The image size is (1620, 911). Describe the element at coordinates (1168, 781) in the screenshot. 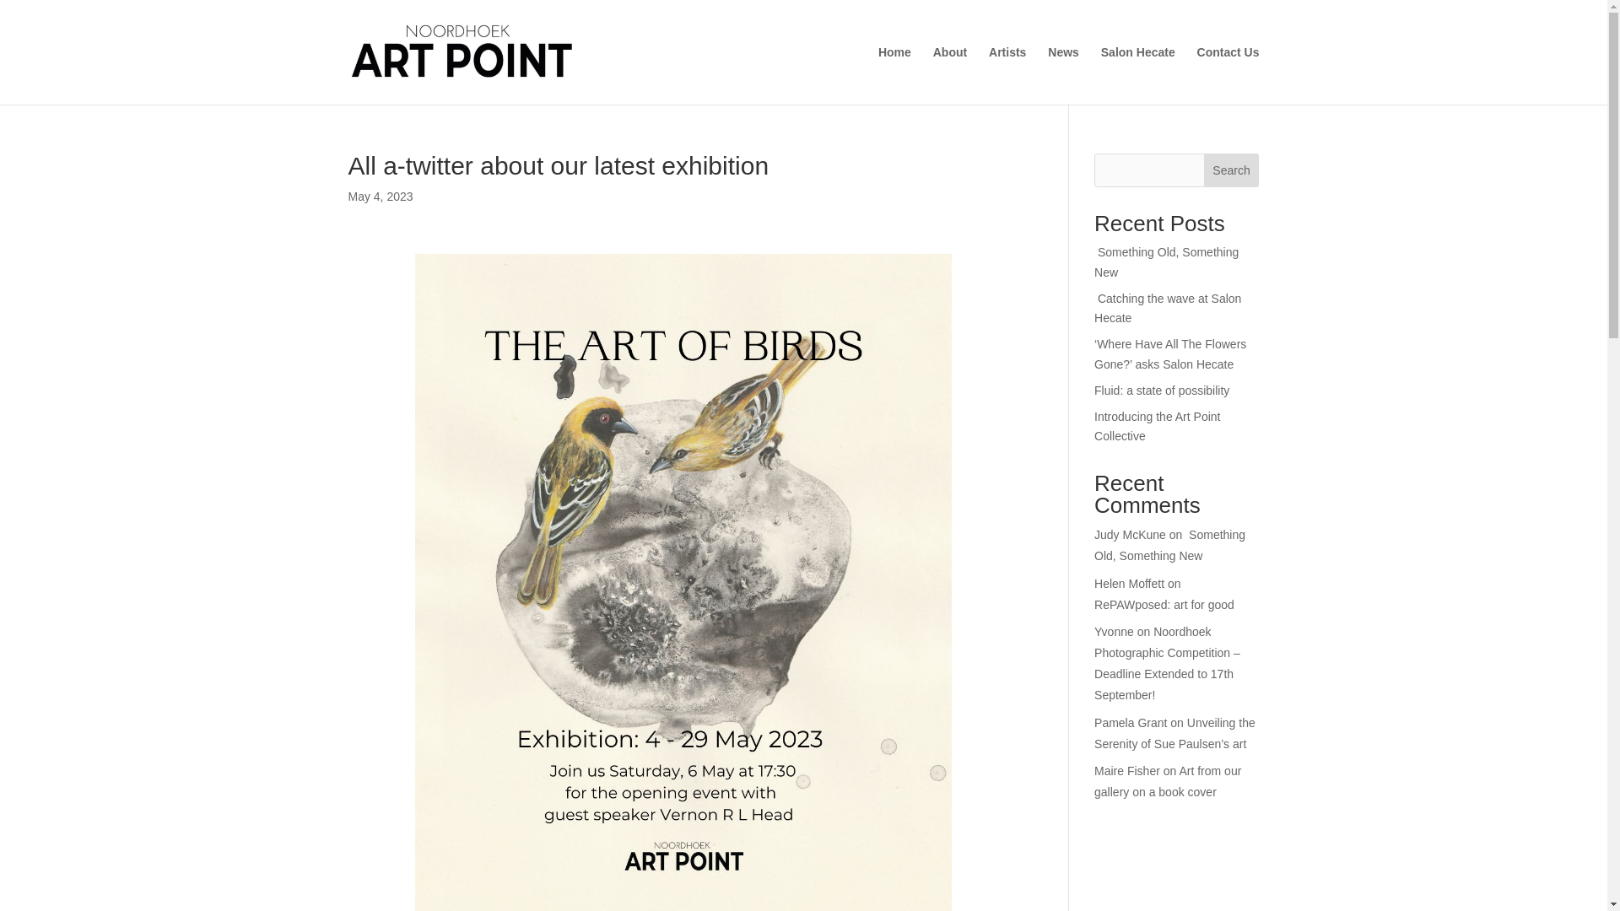

I see `Art from our gallery on a book cover` at that location.